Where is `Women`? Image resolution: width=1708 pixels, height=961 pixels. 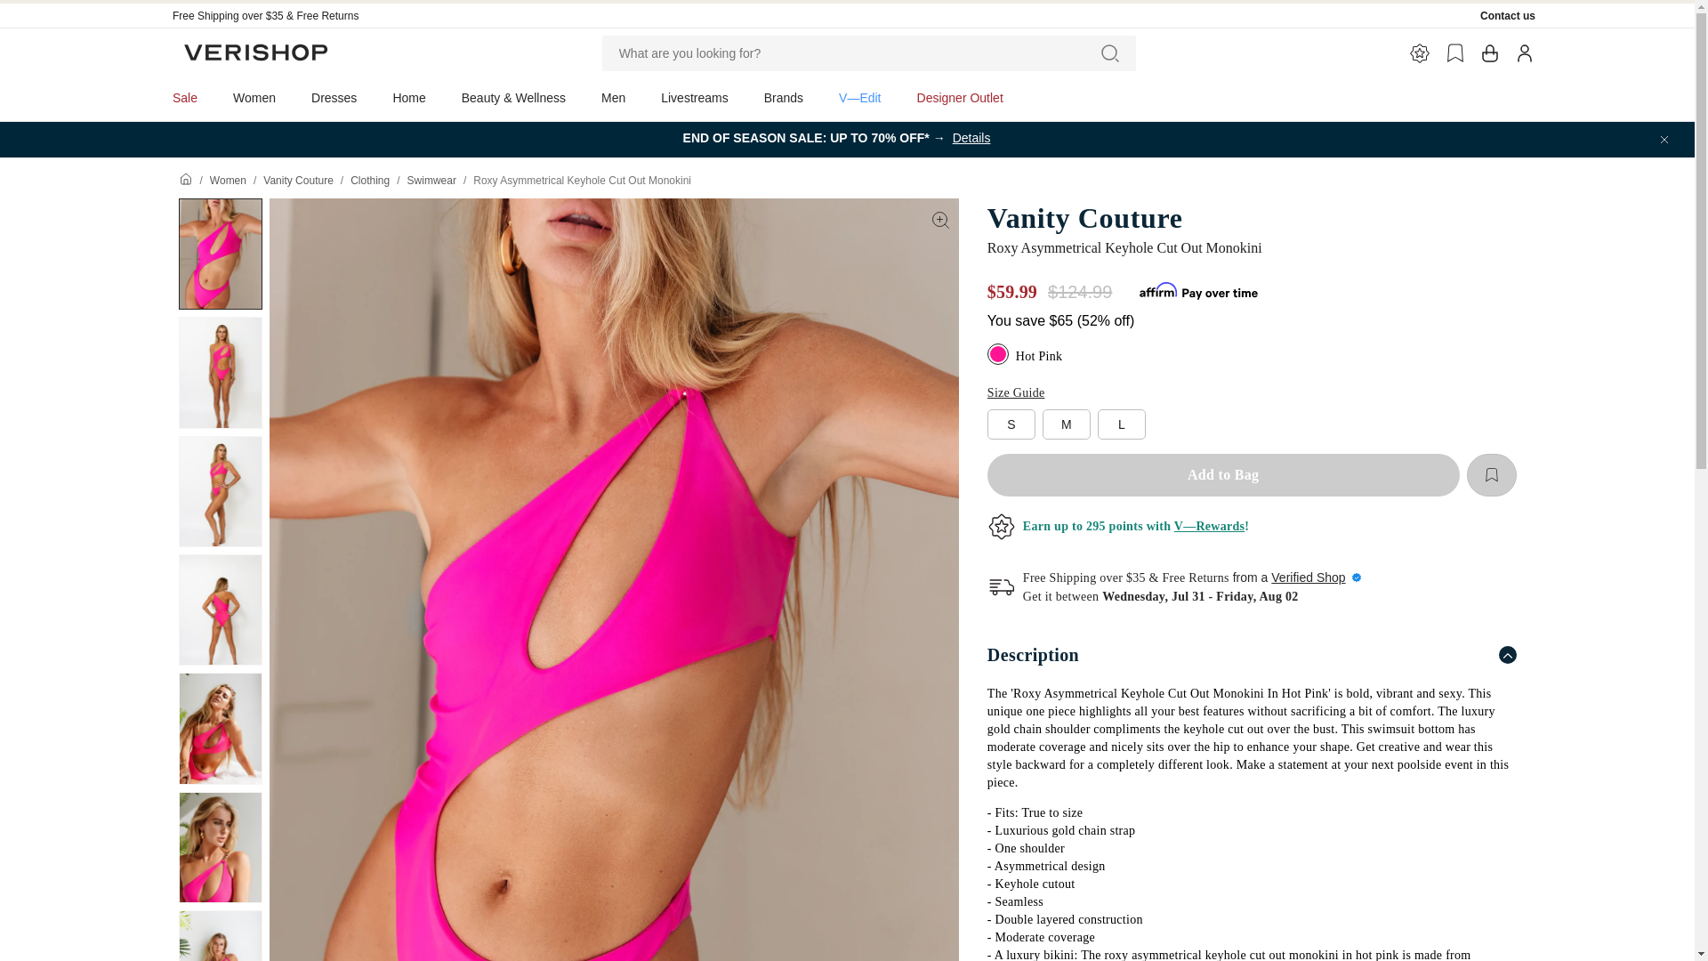 Women is located at coordinates (228, 180).